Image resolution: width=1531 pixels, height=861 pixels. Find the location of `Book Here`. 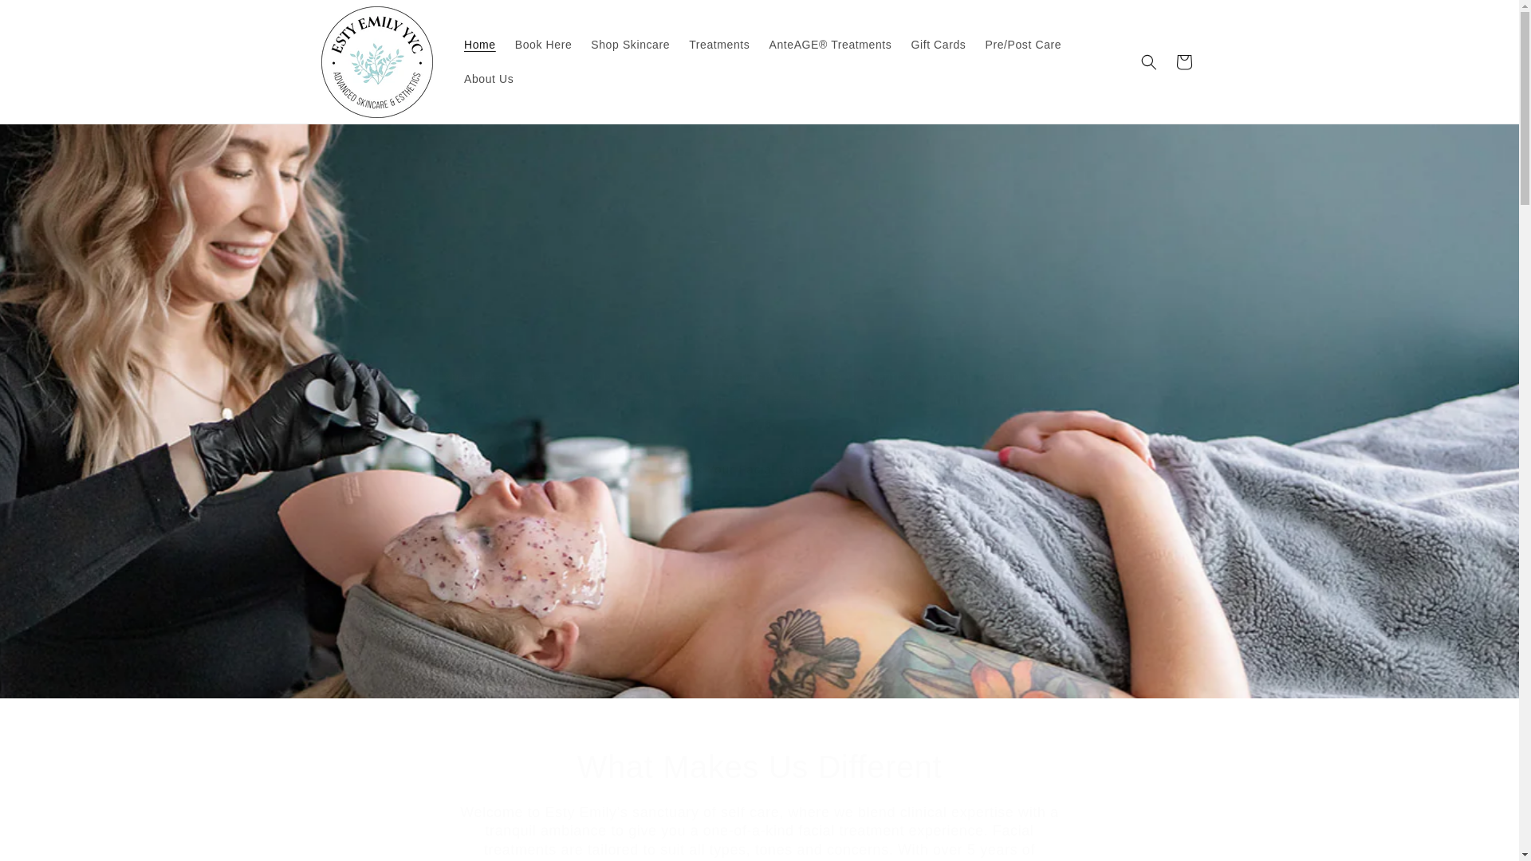

Book Here is located at coordinates (543, 44).